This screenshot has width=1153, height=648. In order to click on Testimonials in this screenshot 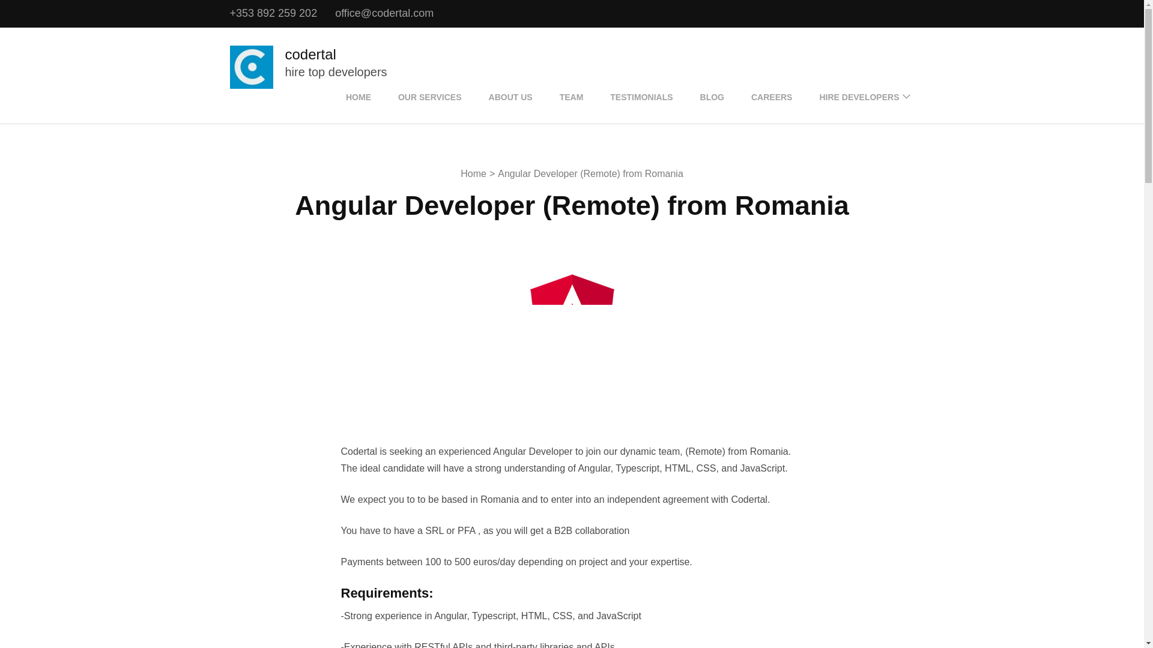, I will do `click(641, 97)`.